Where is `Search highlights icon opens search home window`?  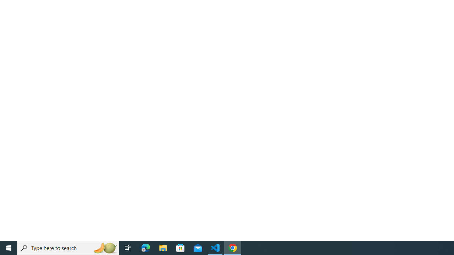
Search highlights icon opens search home window is located at coordinates (105, 248).